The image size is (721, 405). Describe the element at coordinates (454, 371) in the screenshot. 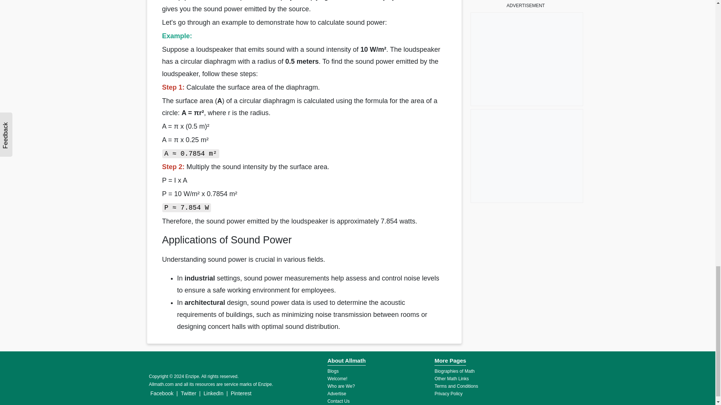

I see `Biographies of Math` at that location.